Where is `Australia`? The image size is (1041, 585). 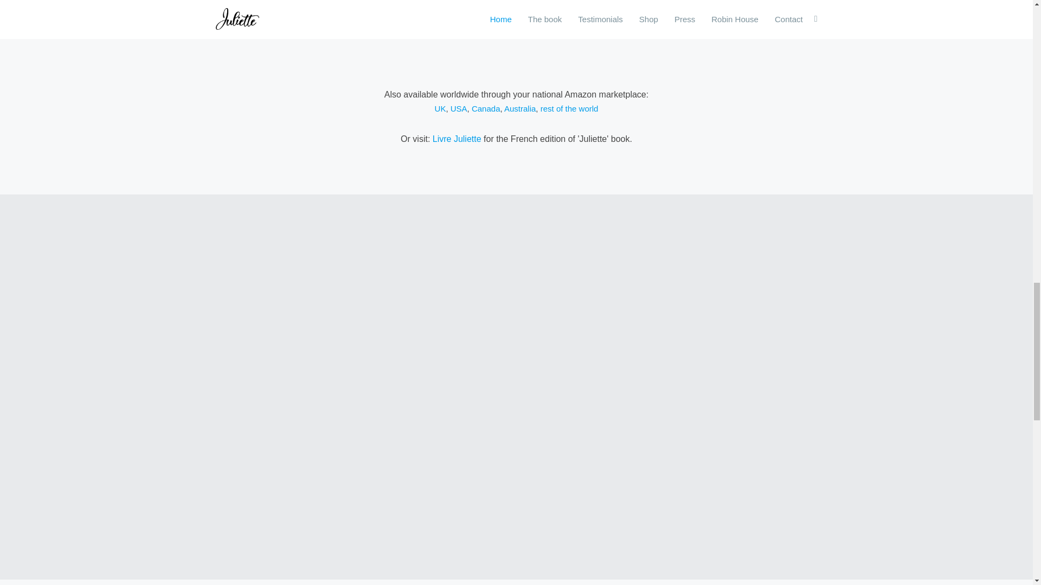
Australia is located at coordinates (519, 108).